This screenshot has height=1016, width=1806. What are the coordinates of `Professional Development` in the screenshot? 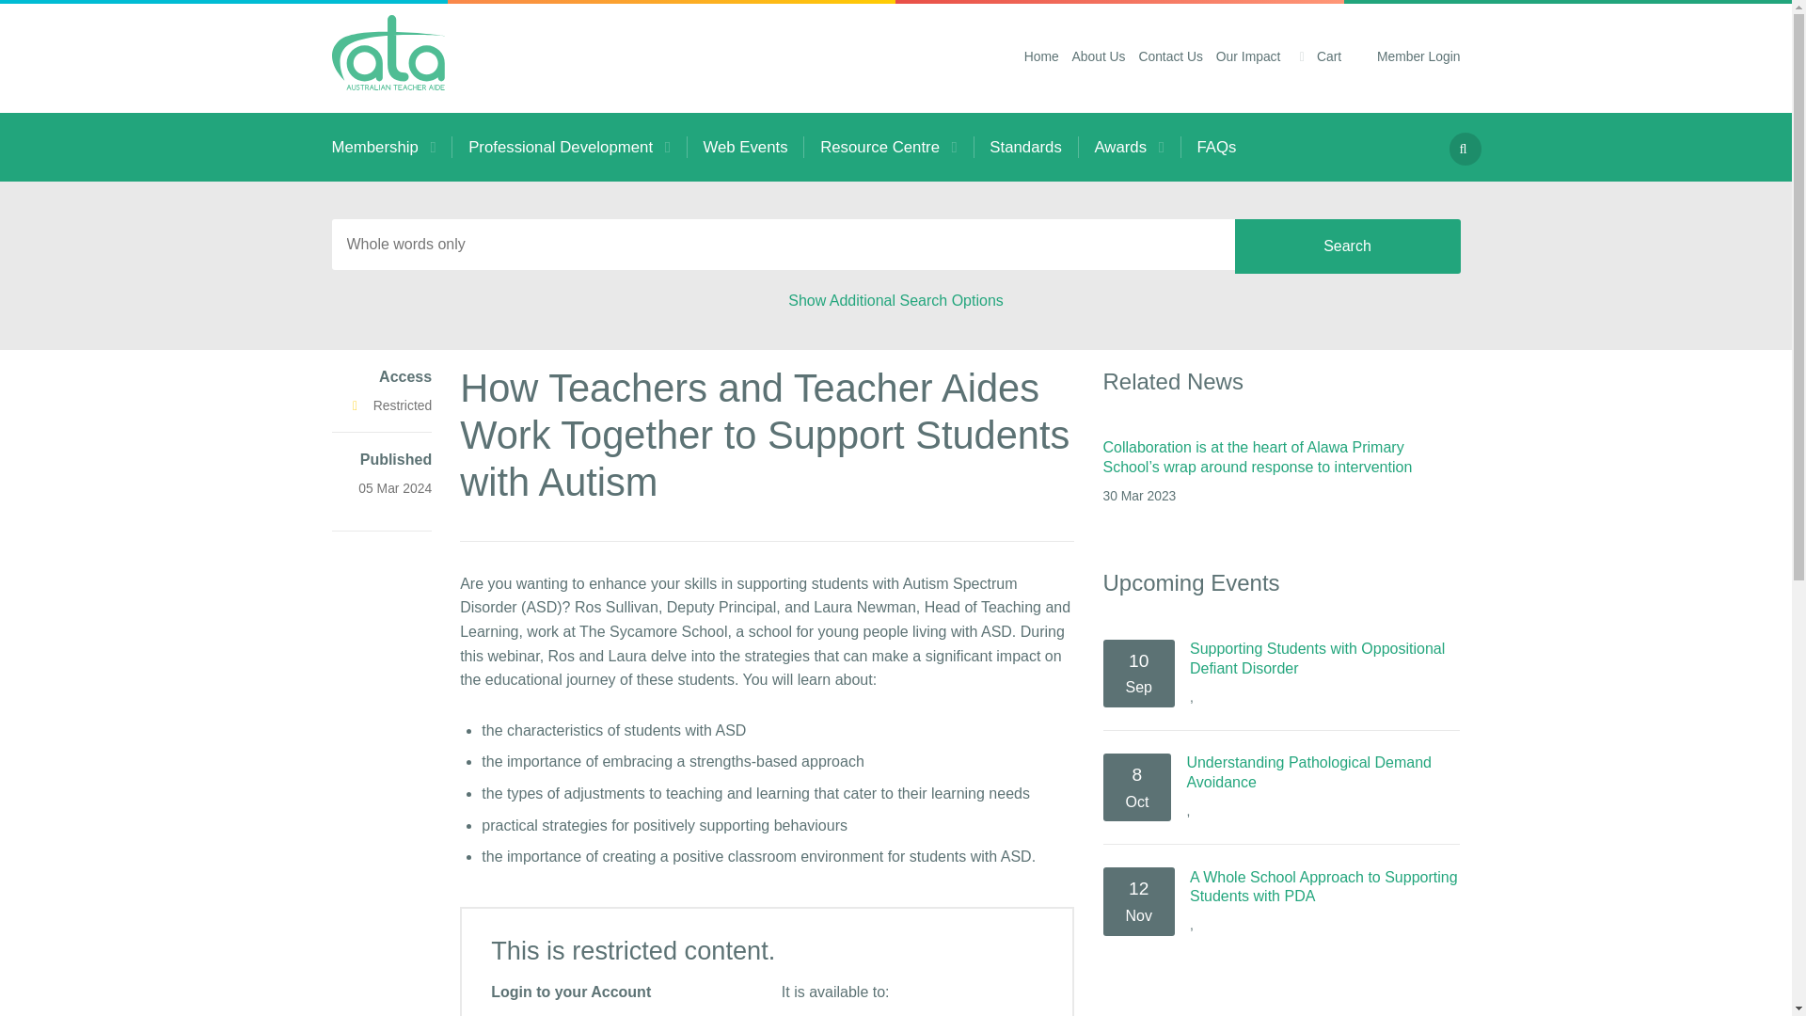 It's located at (569, 147).